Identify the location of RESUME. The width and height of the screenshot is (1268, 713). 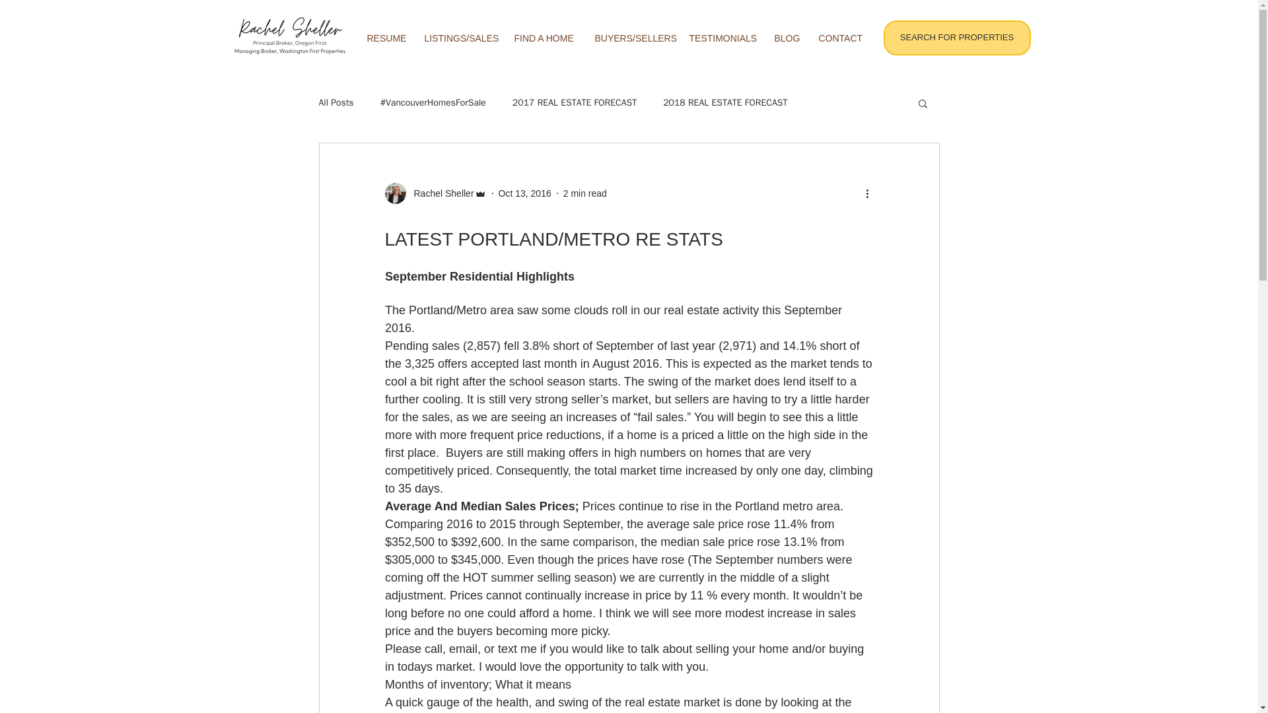
(385, 38).